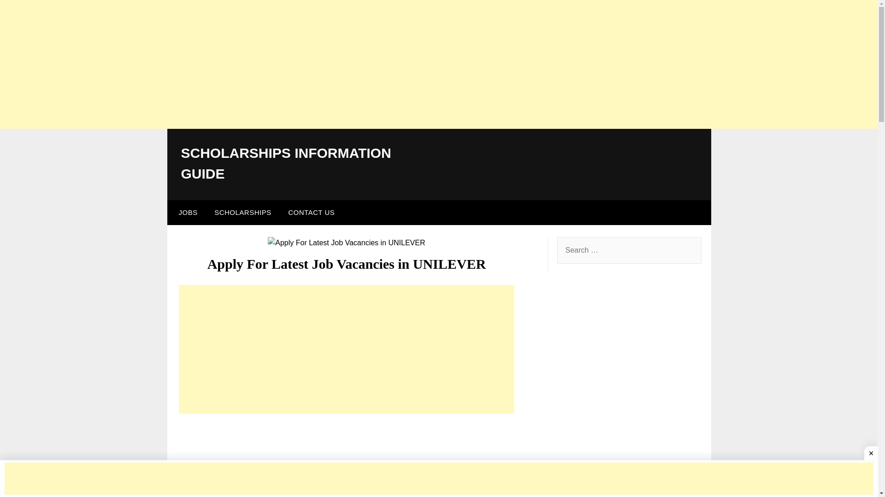 This screenshot has width=885, height=497. Describe the element at coordinates (185, 213) in the screenshot. I see `JOBS` at that location.